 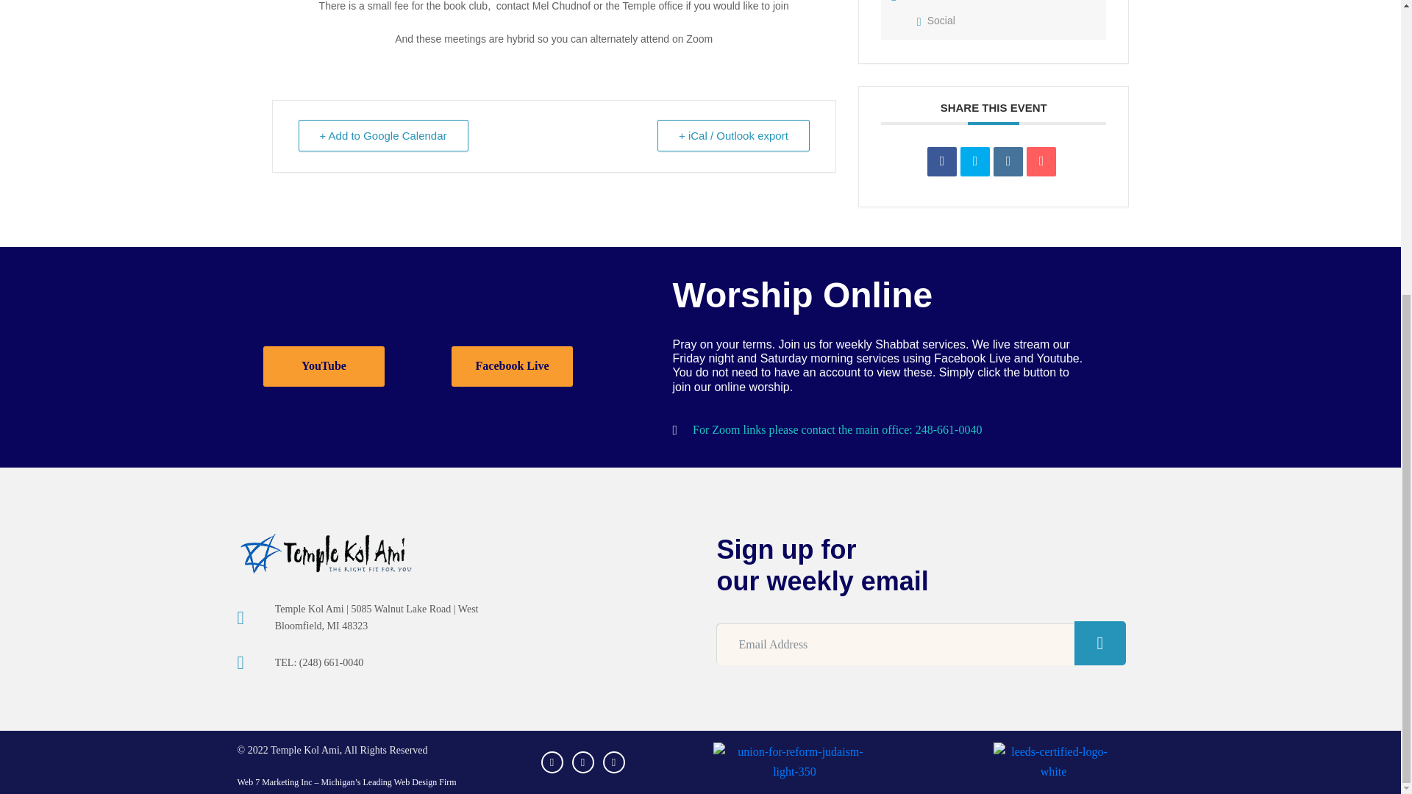 What do you see at coordinates (974, 161) in the screenshot?
I see `Tweet` at bounding box center [974, 161].